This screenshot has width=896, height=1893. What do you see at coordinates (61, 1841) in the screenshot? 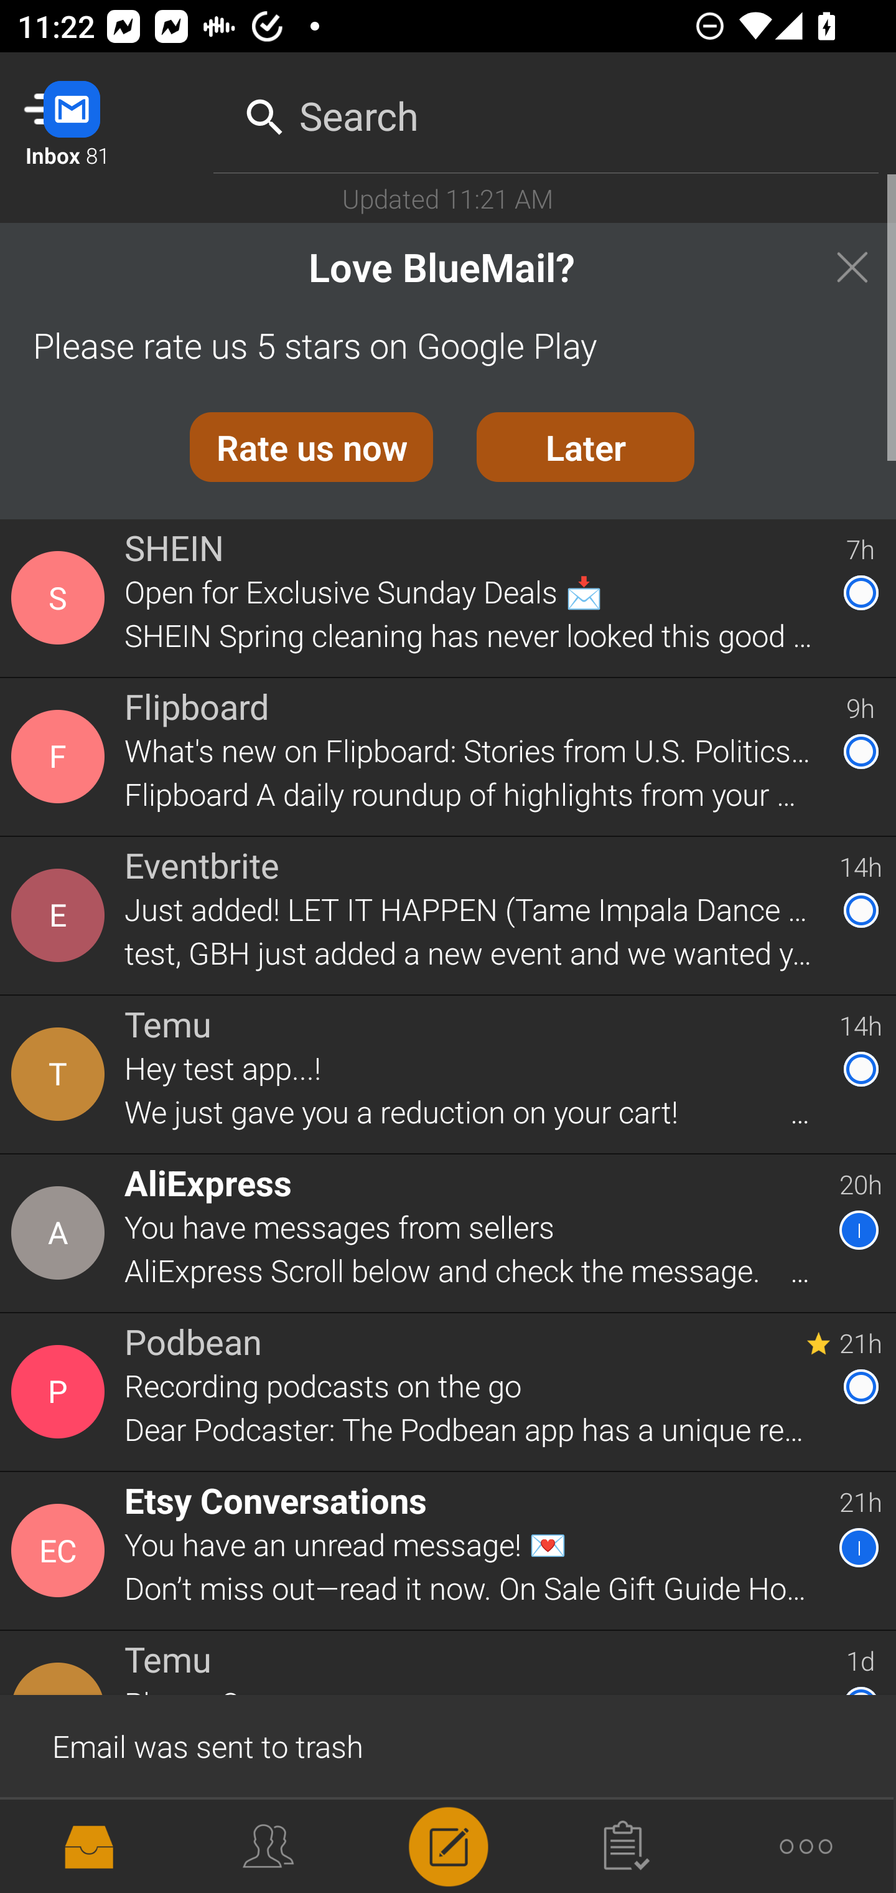
I see `Contact Details` at bounding box center [61, 1841].